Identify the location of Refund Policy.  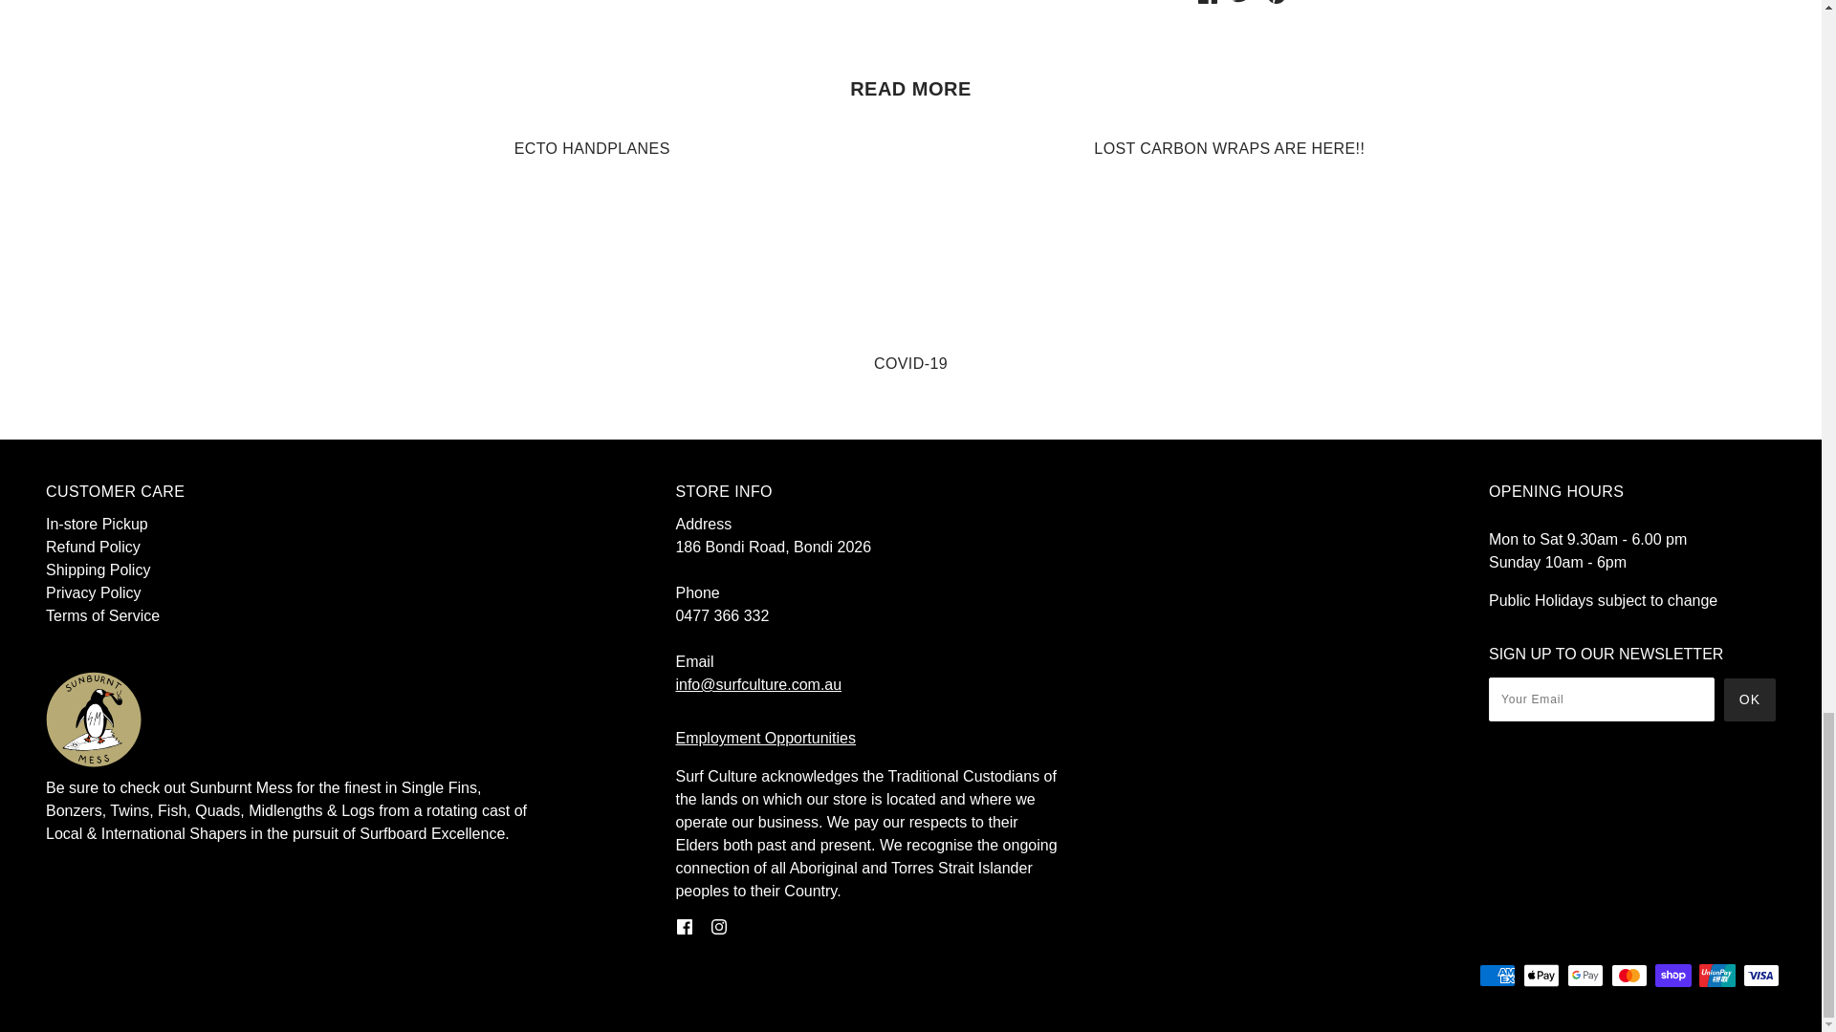
(94, 547).